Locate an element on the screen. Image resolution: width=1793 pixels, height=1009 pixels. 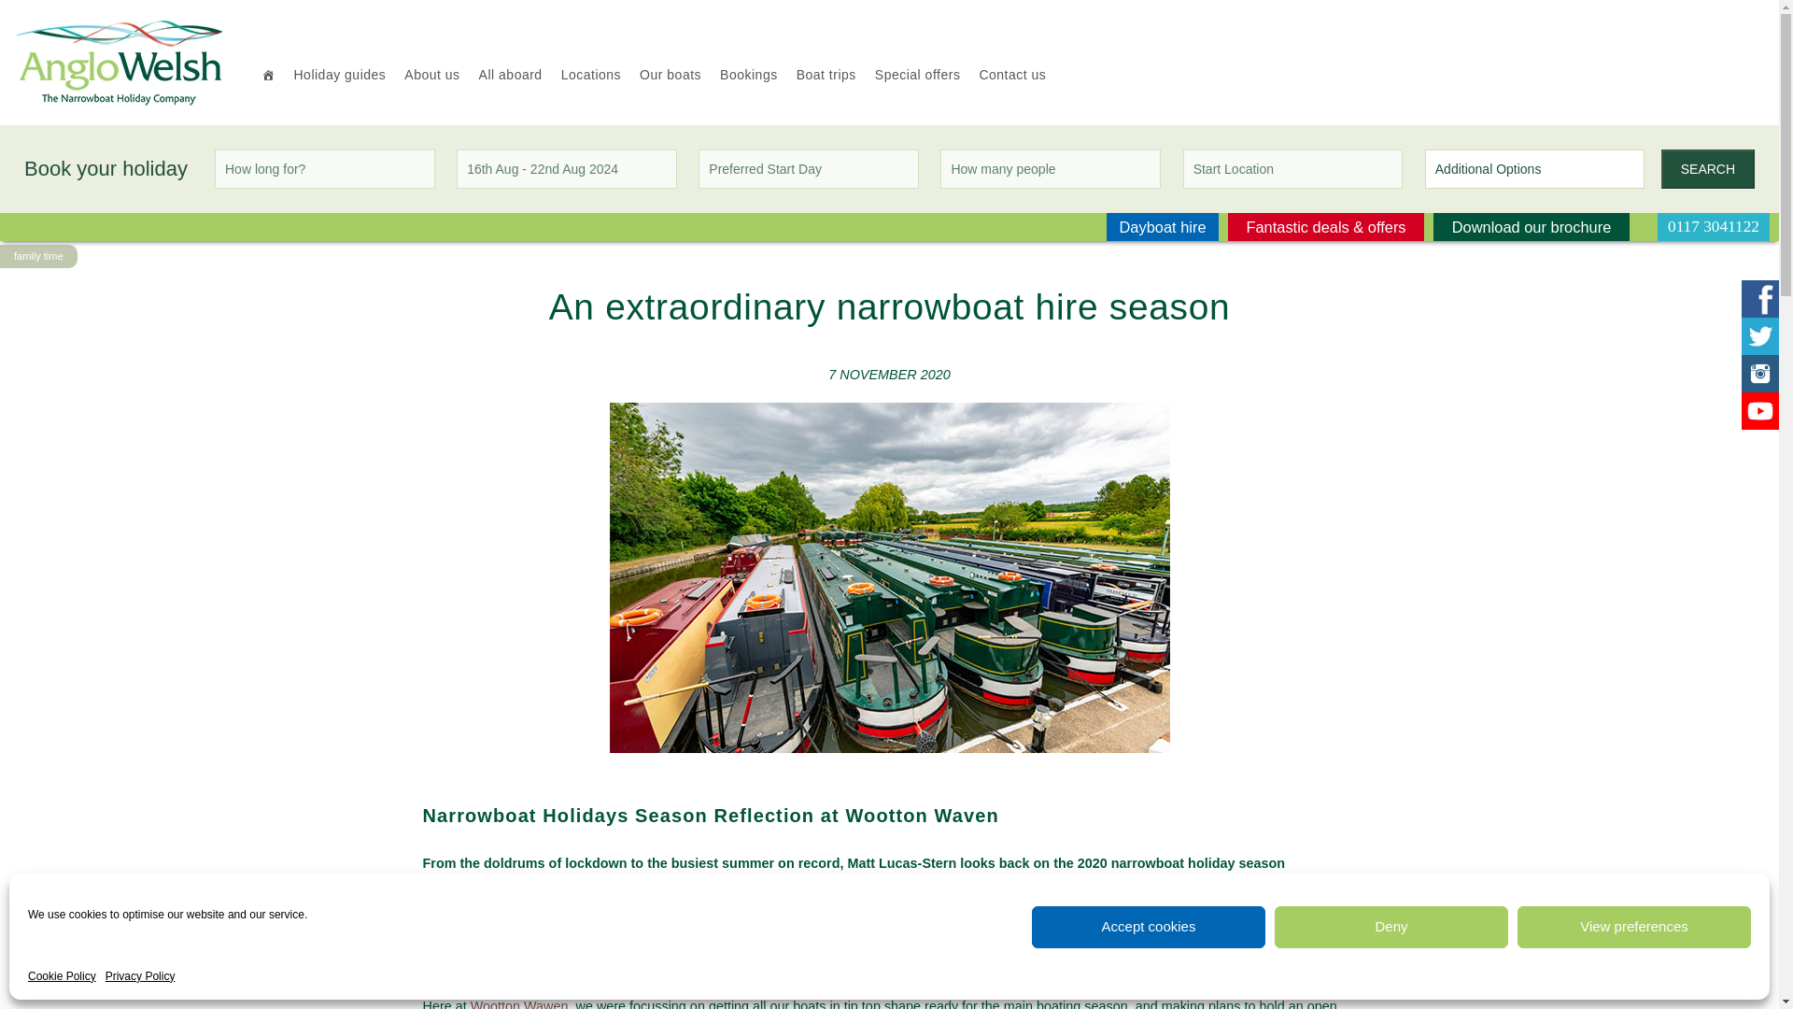
Deny is located at coordinates (1391, 927).